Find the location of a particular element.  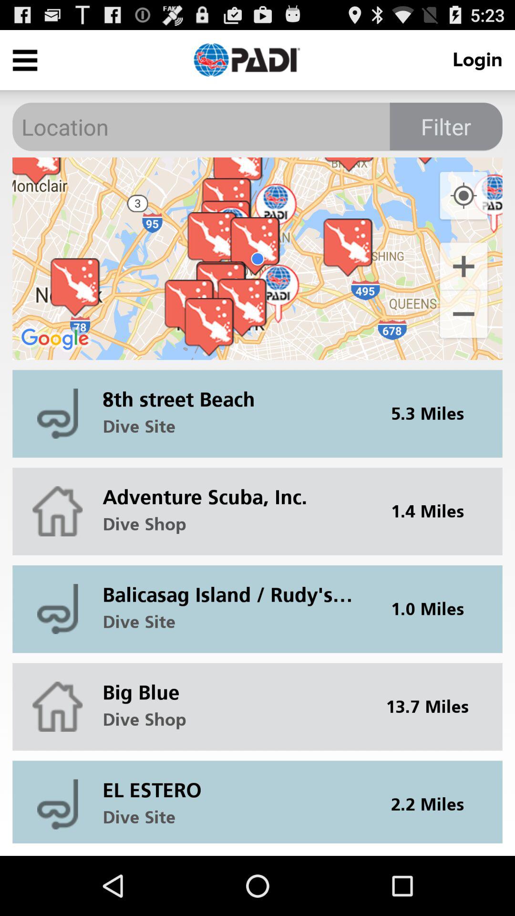

click the item below login icon is located at coordinates (446, 126).